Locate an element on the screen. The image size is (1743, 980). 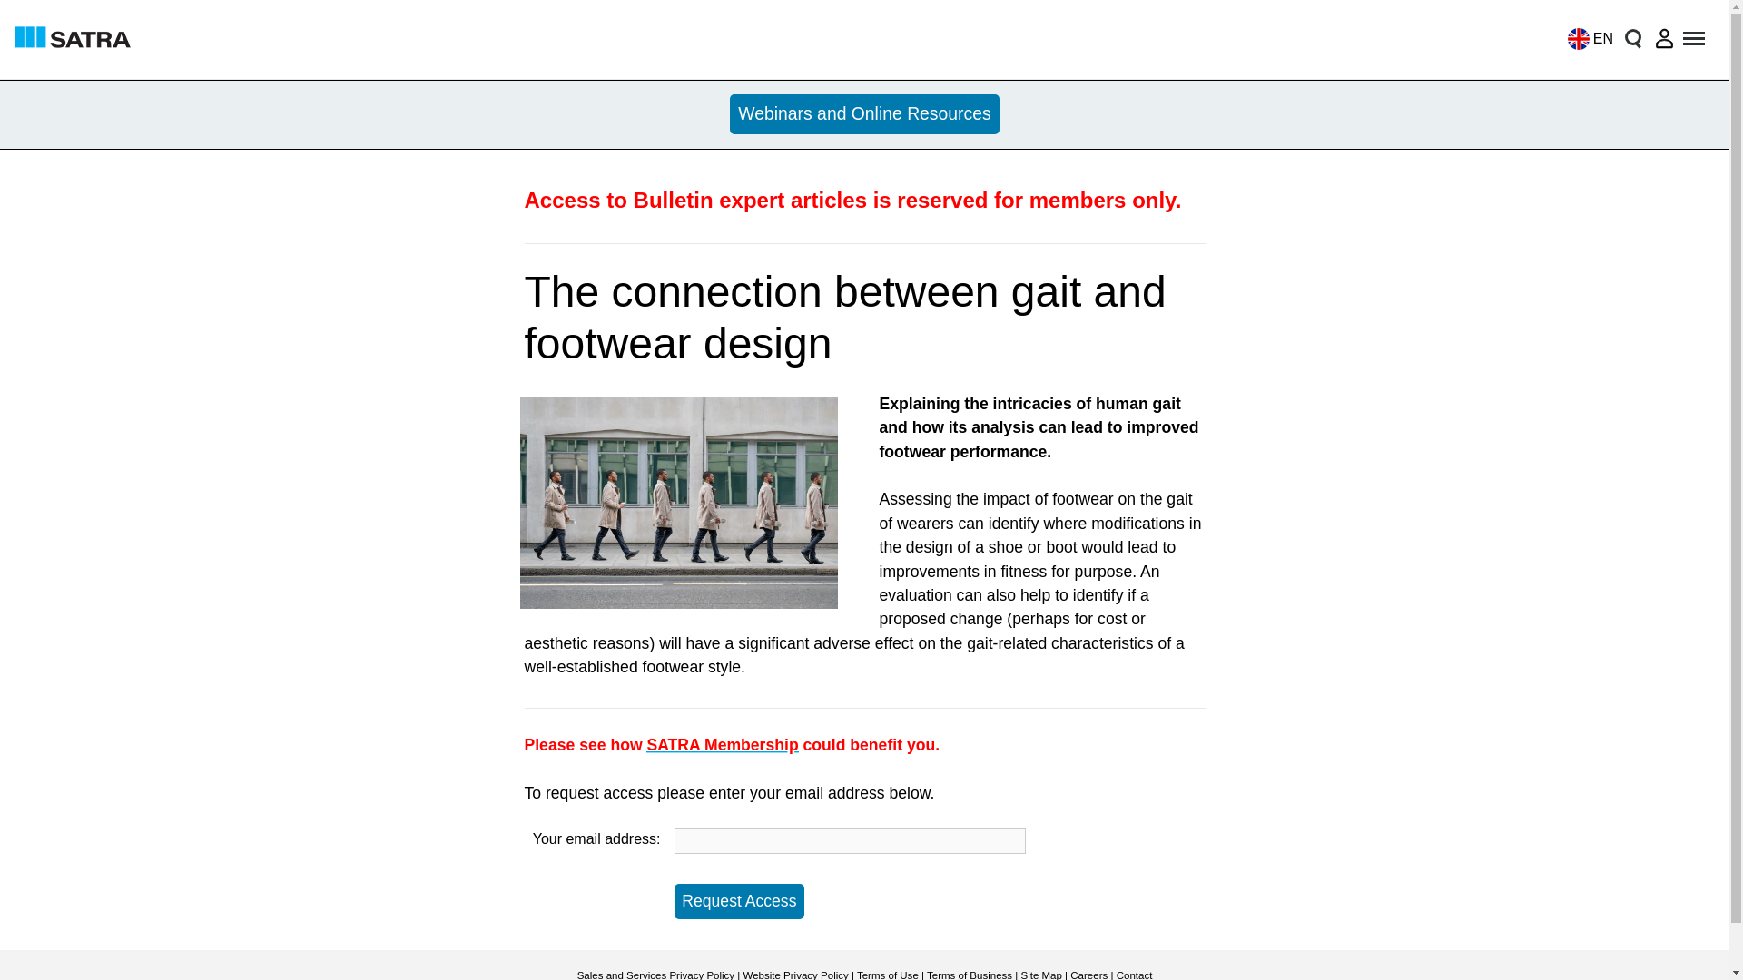
Request Access is located at coordinates (738, 902).